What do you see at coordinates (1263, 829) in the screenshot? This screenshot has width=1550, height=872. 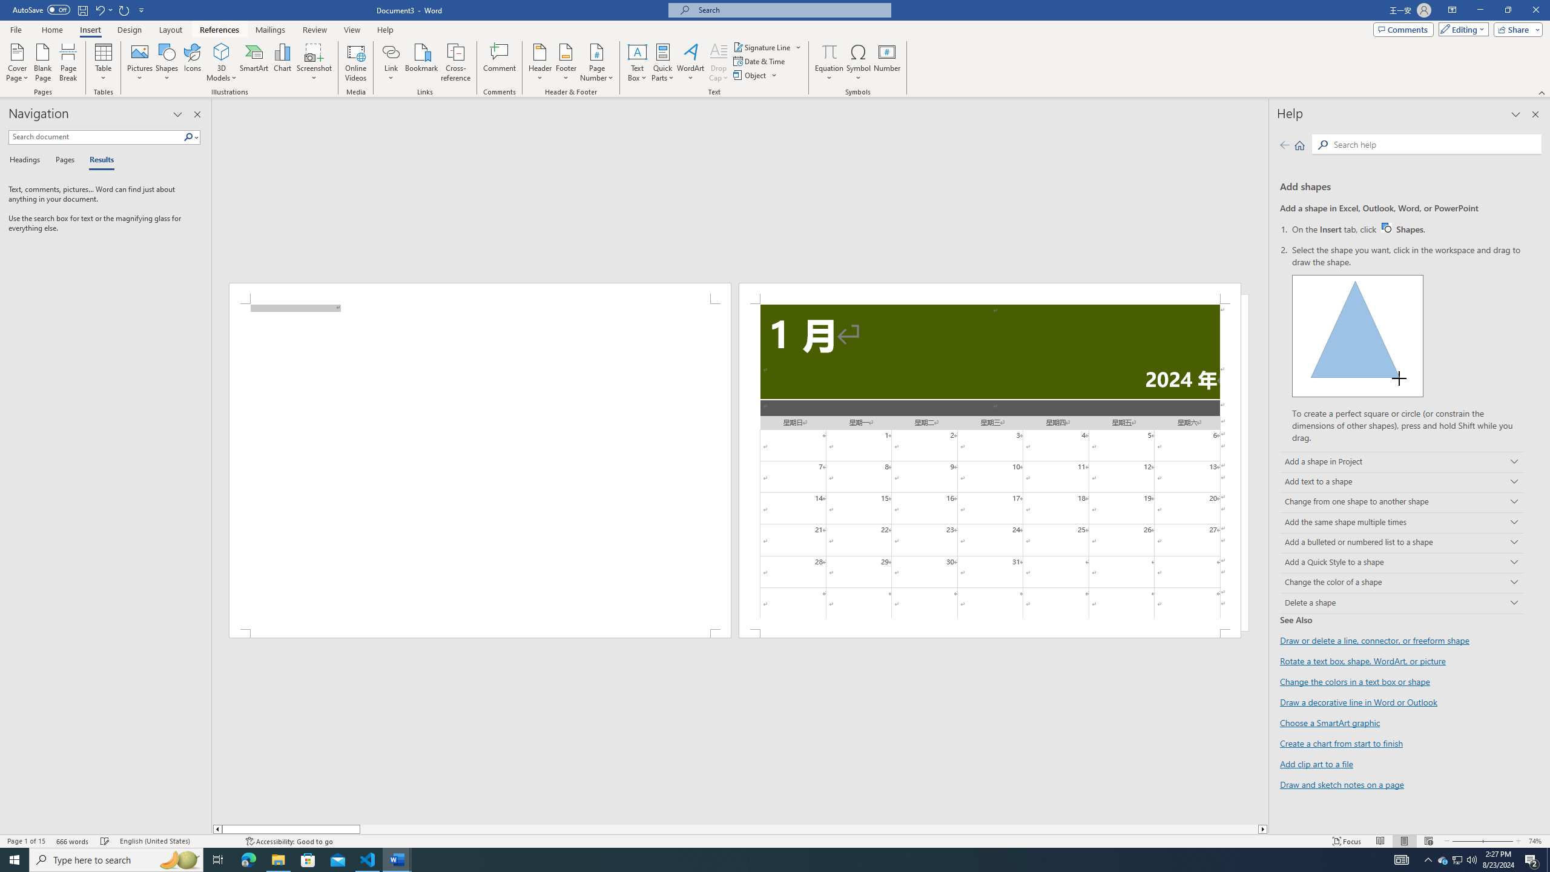 I see `Column right` at bounding box center [1263, 829].